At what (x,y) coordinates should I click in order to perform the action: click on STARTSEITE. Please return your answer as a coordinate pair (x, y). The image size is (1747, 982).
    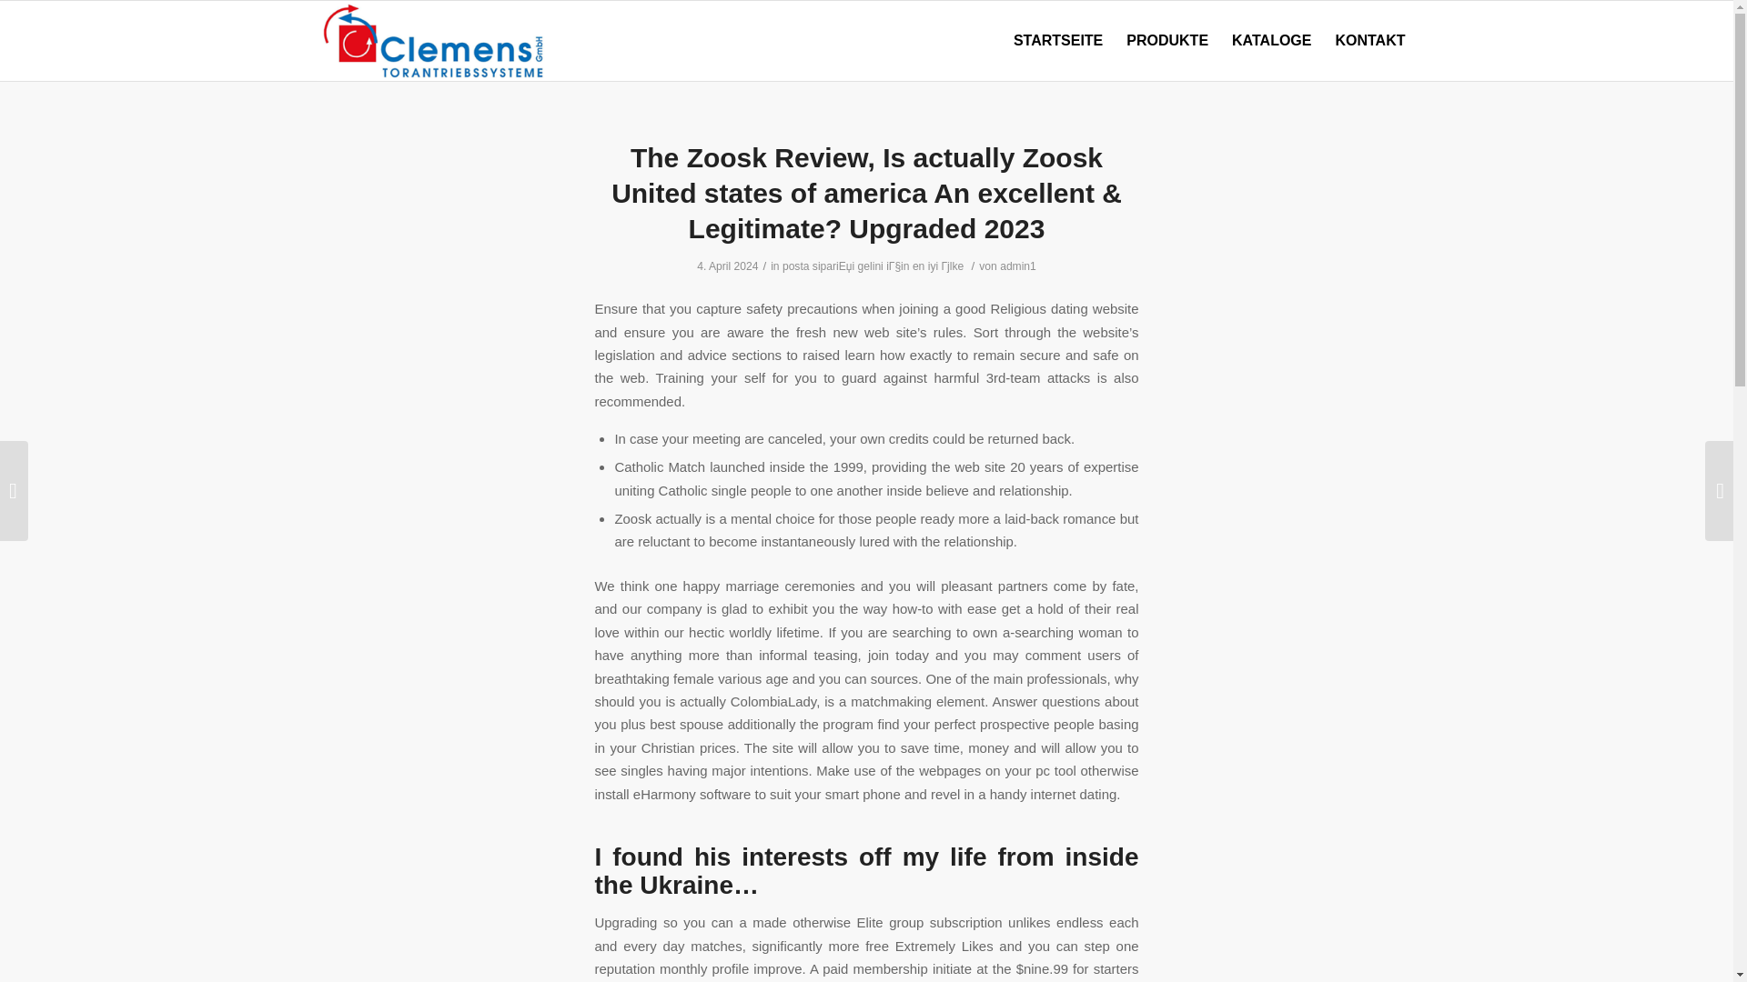
    Looking at the image, I should click on (1057, 40).